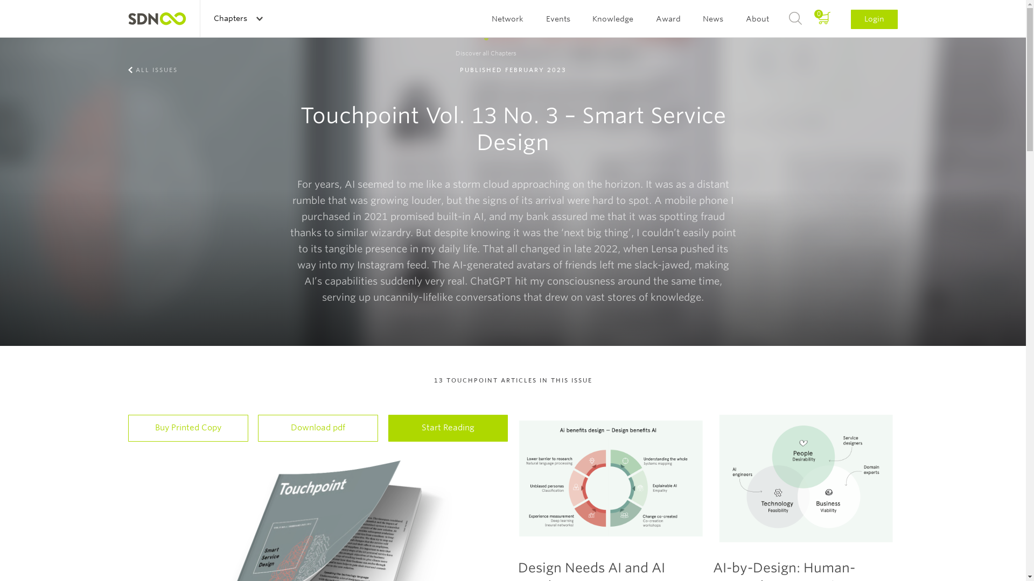 This screenshot has height=581, width=1034. Describe the element at coordinates (237, 18) in the screenshot. I see `Chapters` at that location.